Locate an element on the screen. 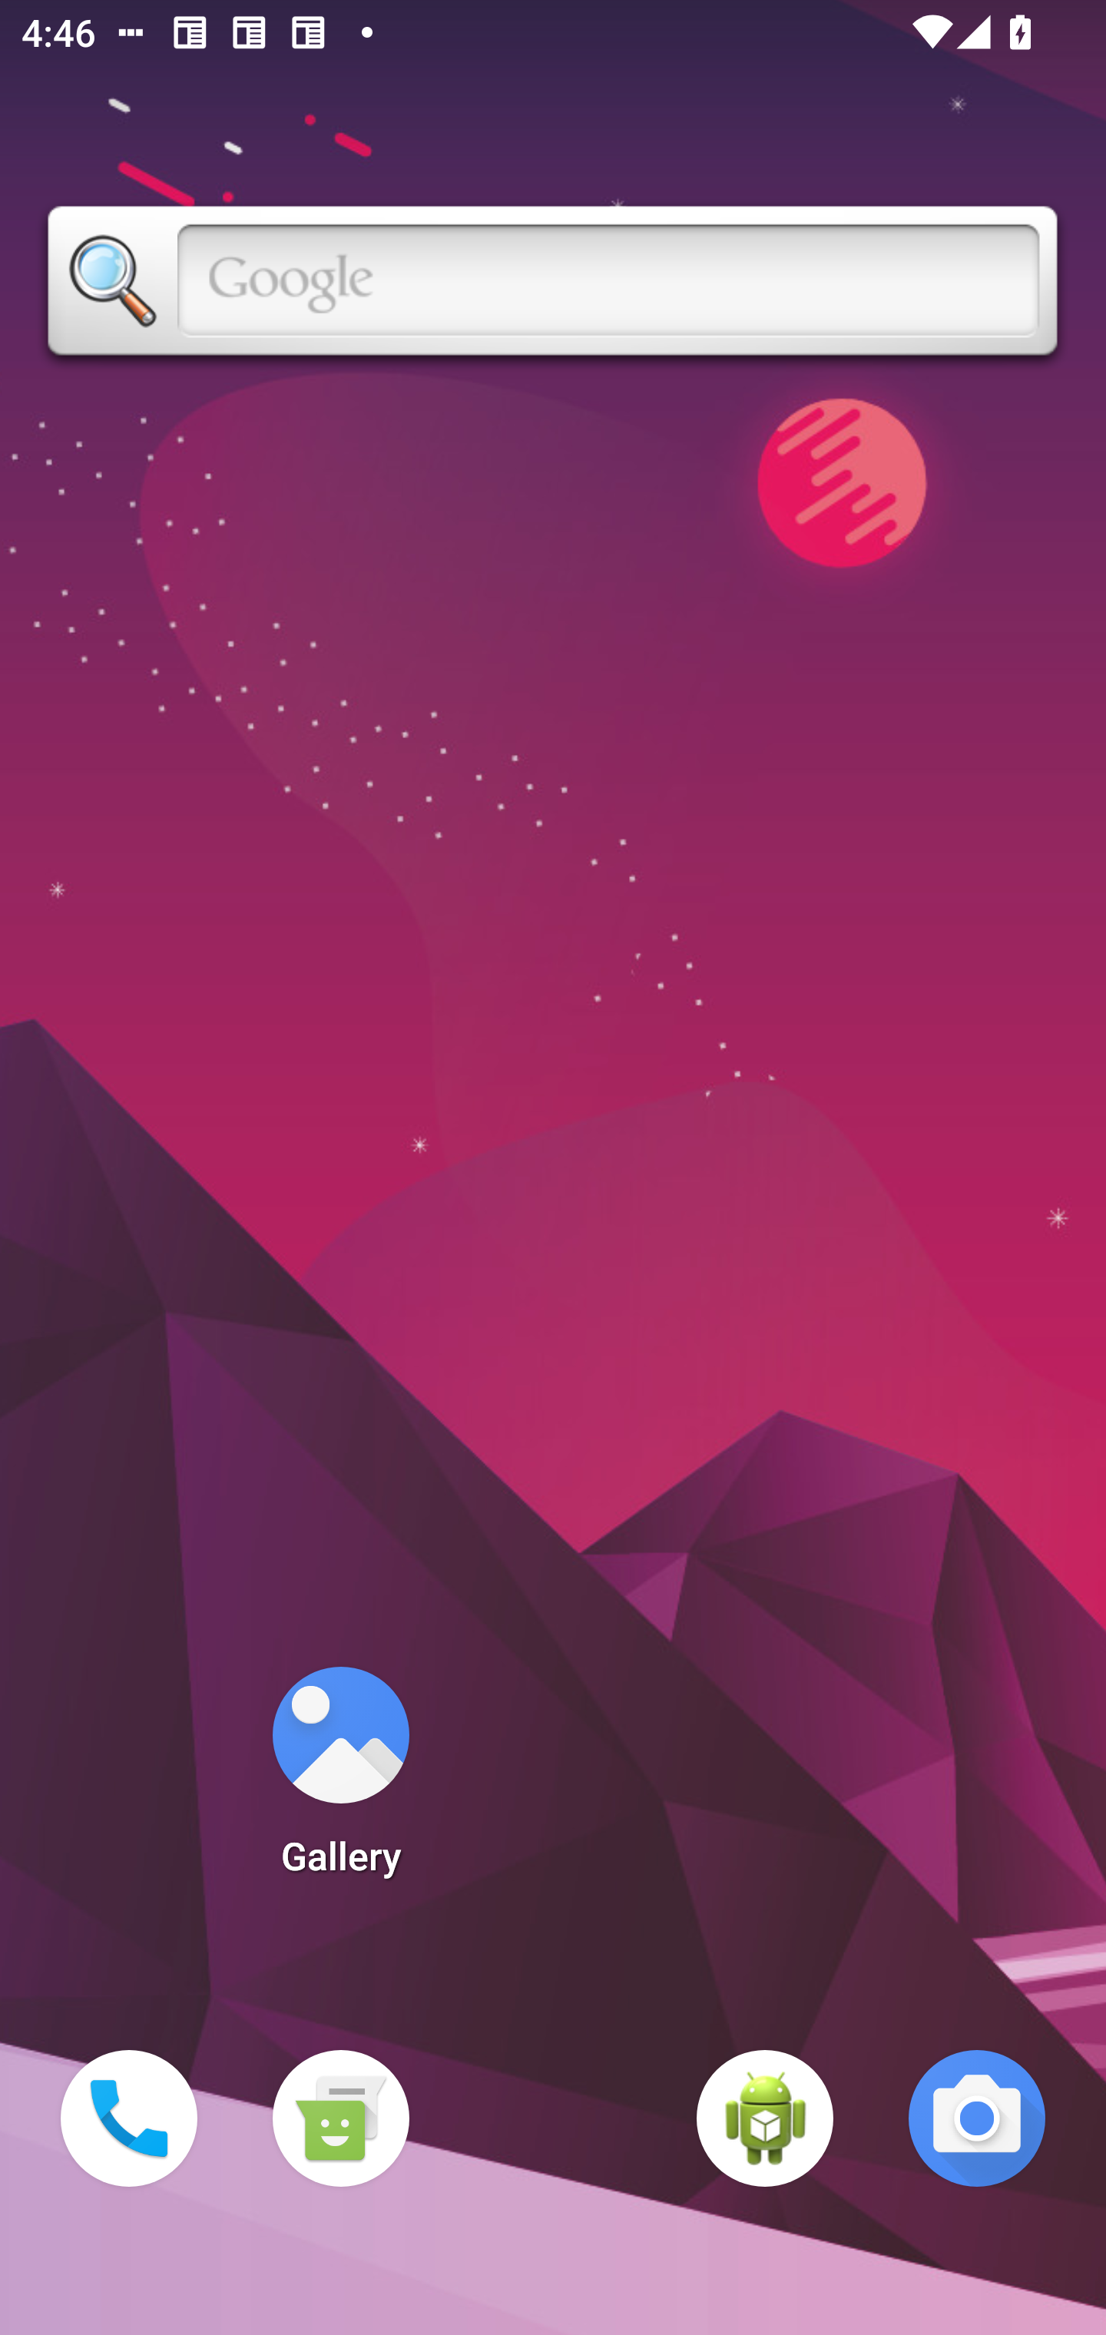 This screenshot has height=2335, width=1106. WebView Browser Tester is located at coordinates (765, 2118).